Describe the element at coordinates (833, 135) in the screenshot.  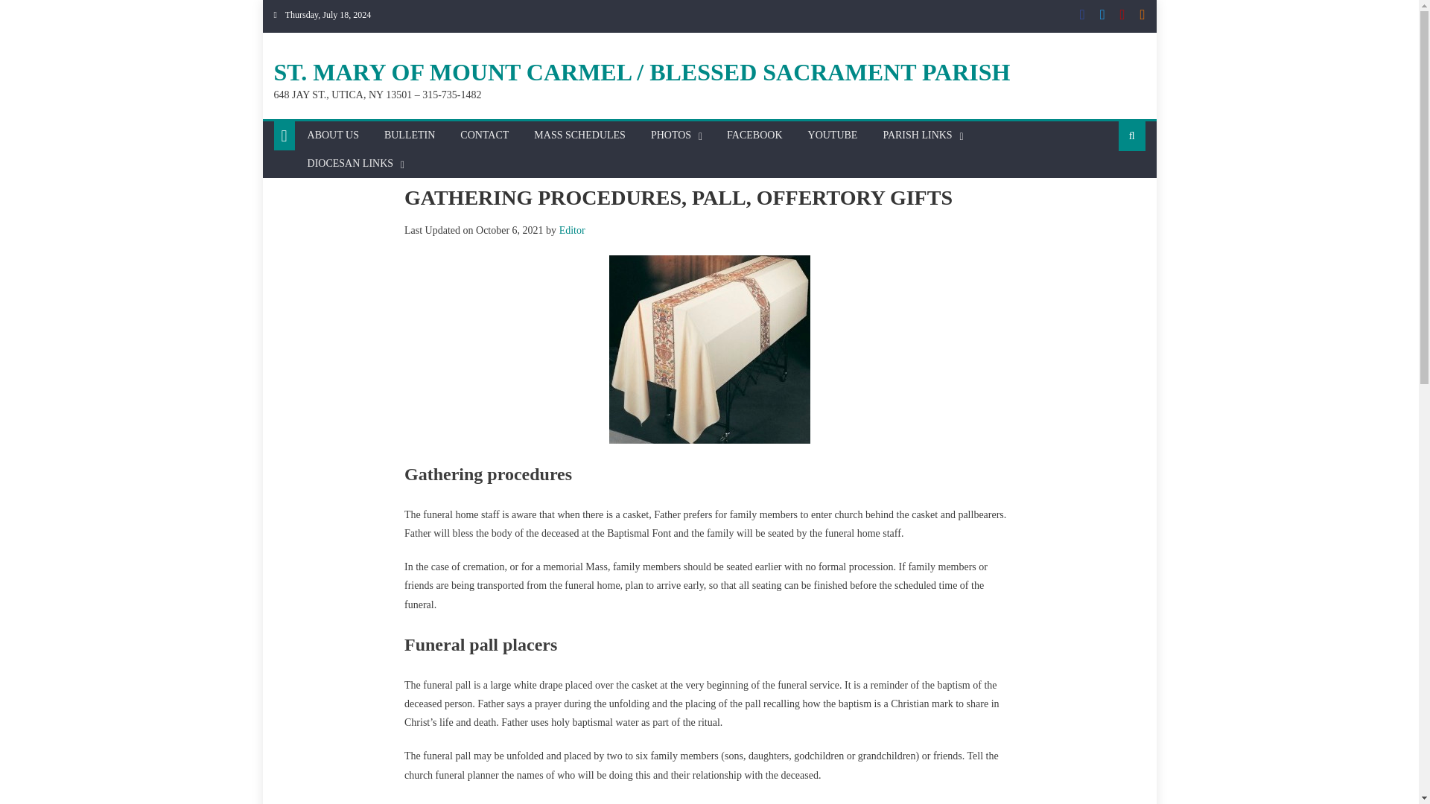
I see `YOUTUBE` at that location.